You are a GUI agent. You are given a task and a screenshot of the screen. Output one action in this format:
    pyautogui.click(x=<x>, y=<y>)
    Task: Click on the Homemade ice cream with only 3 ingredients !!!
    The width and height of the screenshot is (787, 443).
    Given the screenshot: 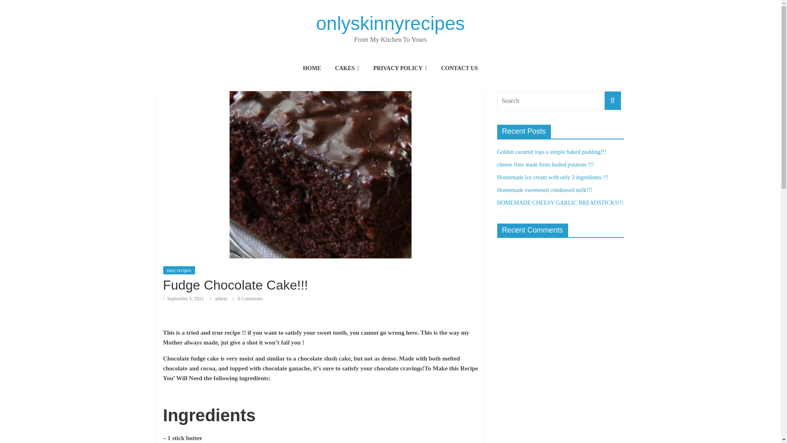 What is the action you would take?
    pyautogui.click(x=553, y=177)
    